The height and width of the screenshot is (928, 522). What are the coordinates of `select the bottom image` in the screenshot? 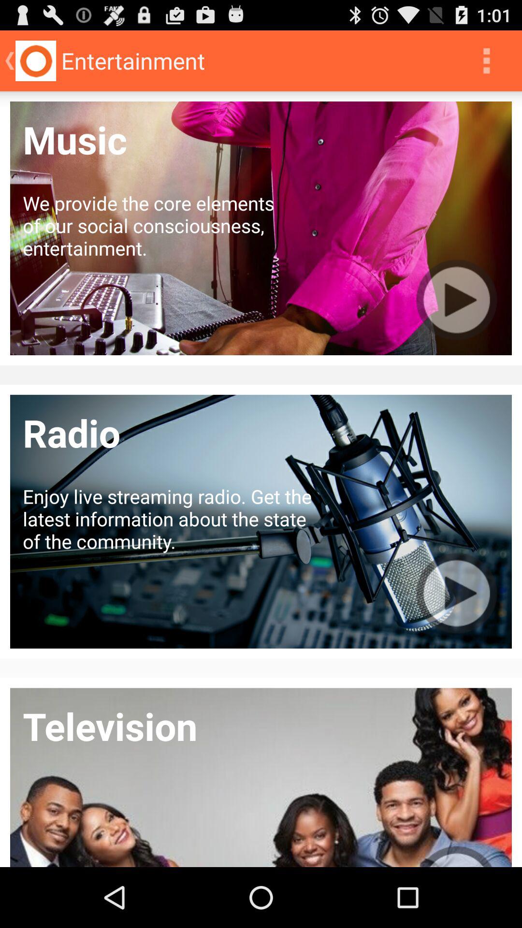 It's located at (261, 777).